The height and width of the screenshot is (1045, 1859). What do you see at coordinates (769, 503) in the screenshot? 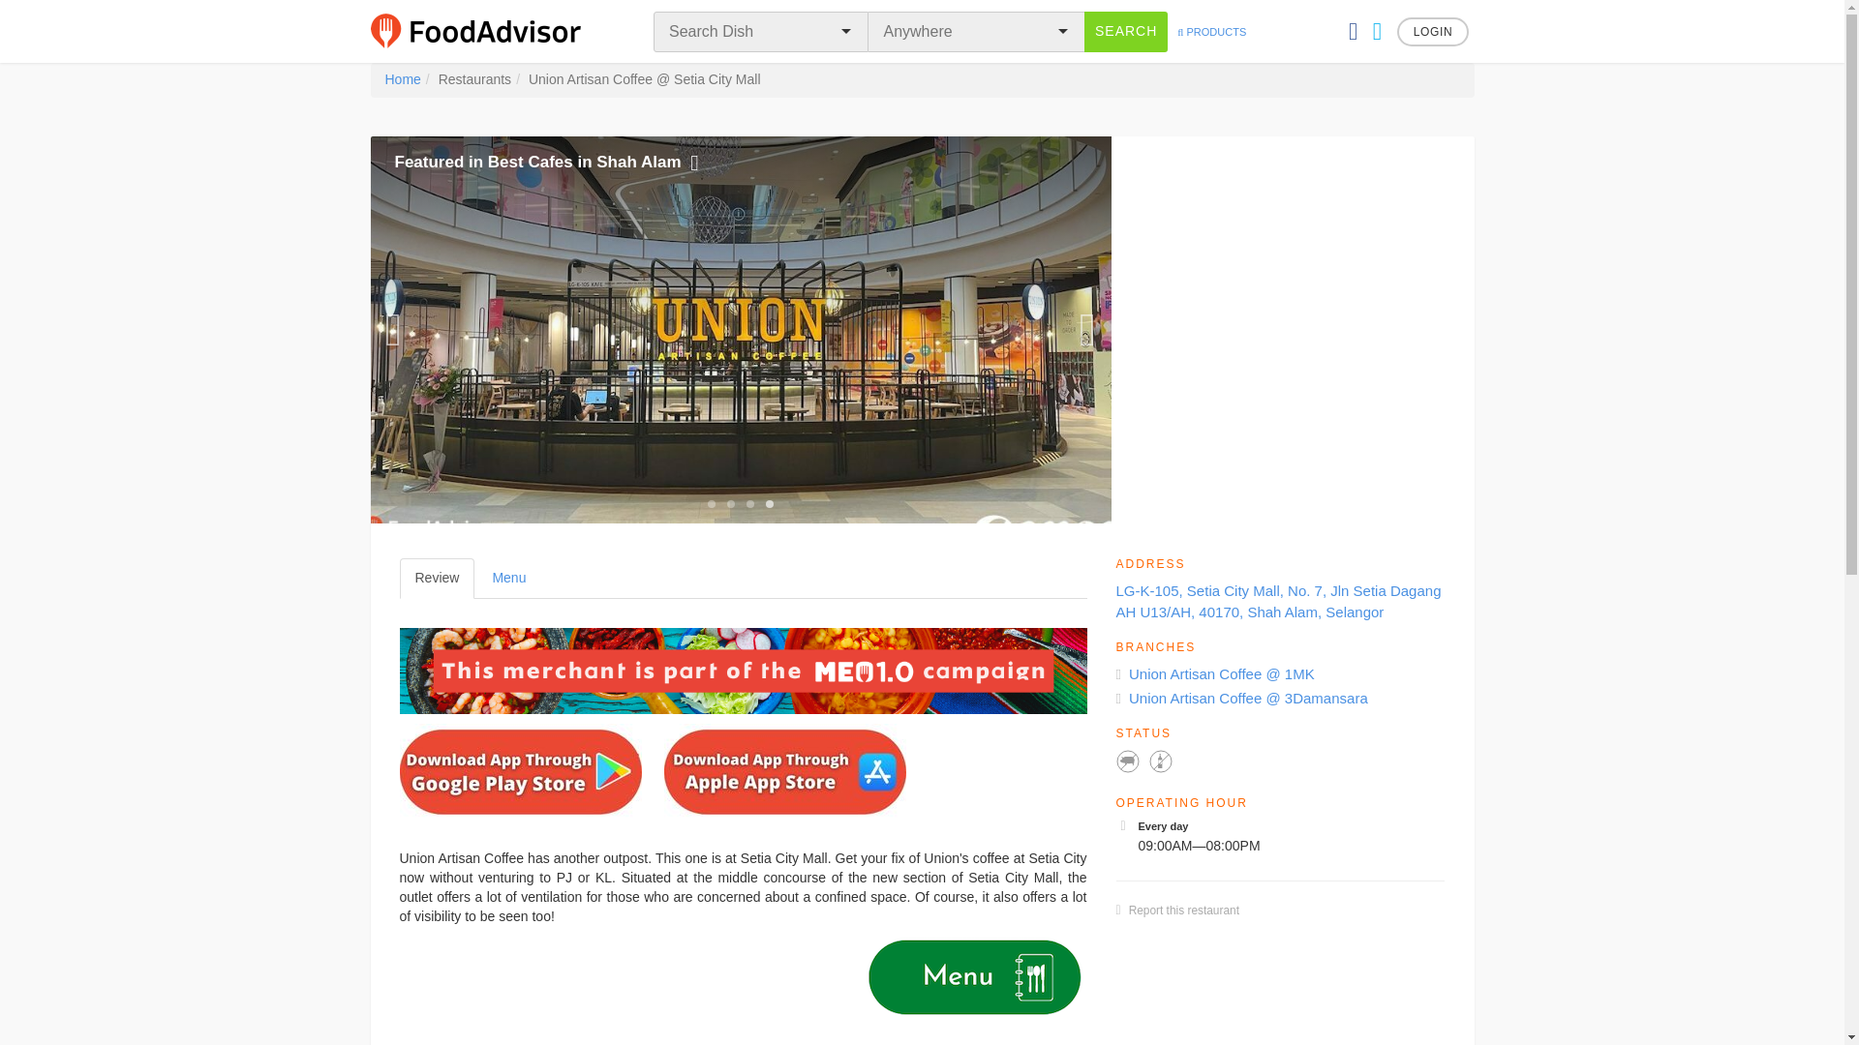
I see `4` at bounding box center [769, 503].